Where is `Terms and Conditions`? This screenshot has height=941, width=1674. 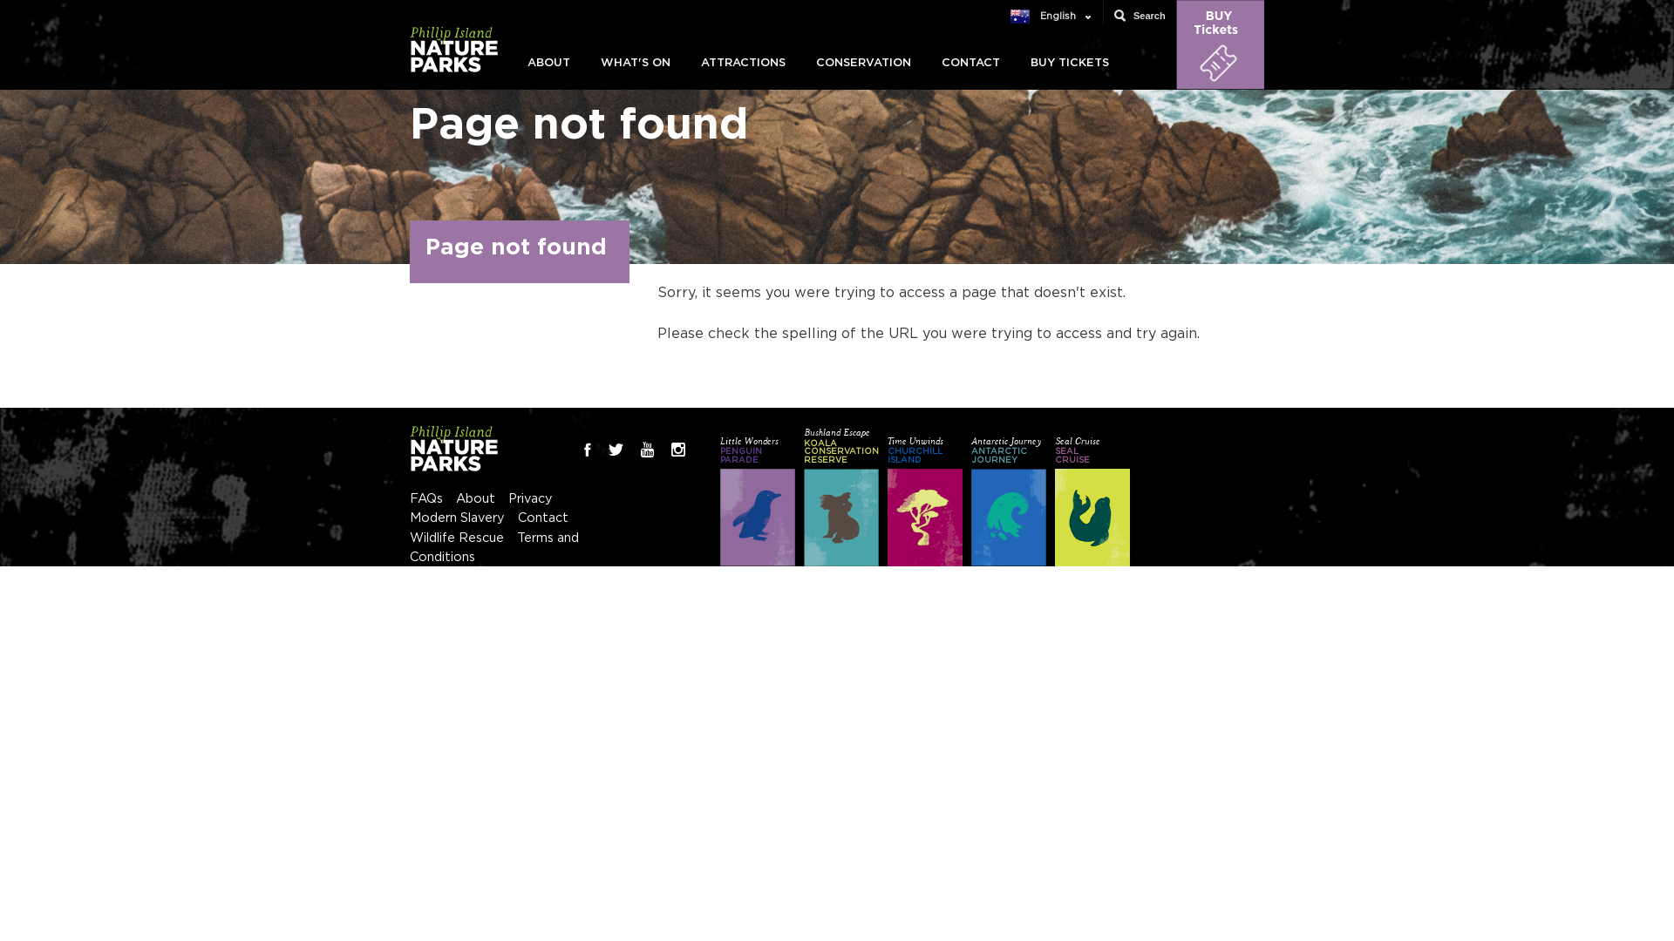 Terms and Conditions is located at coordinates (494, 547).